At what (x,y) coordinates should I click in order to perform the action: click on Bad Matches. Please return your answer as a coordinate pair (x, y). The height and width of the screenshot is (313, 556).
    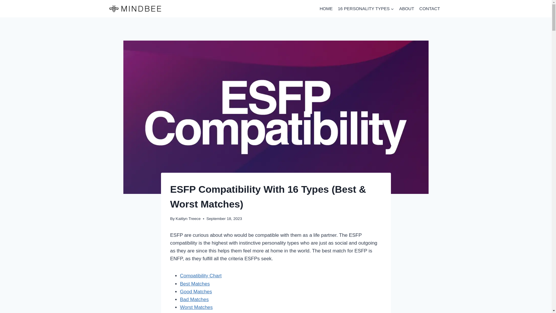
    Looking at the image, I should click on (195, 299).